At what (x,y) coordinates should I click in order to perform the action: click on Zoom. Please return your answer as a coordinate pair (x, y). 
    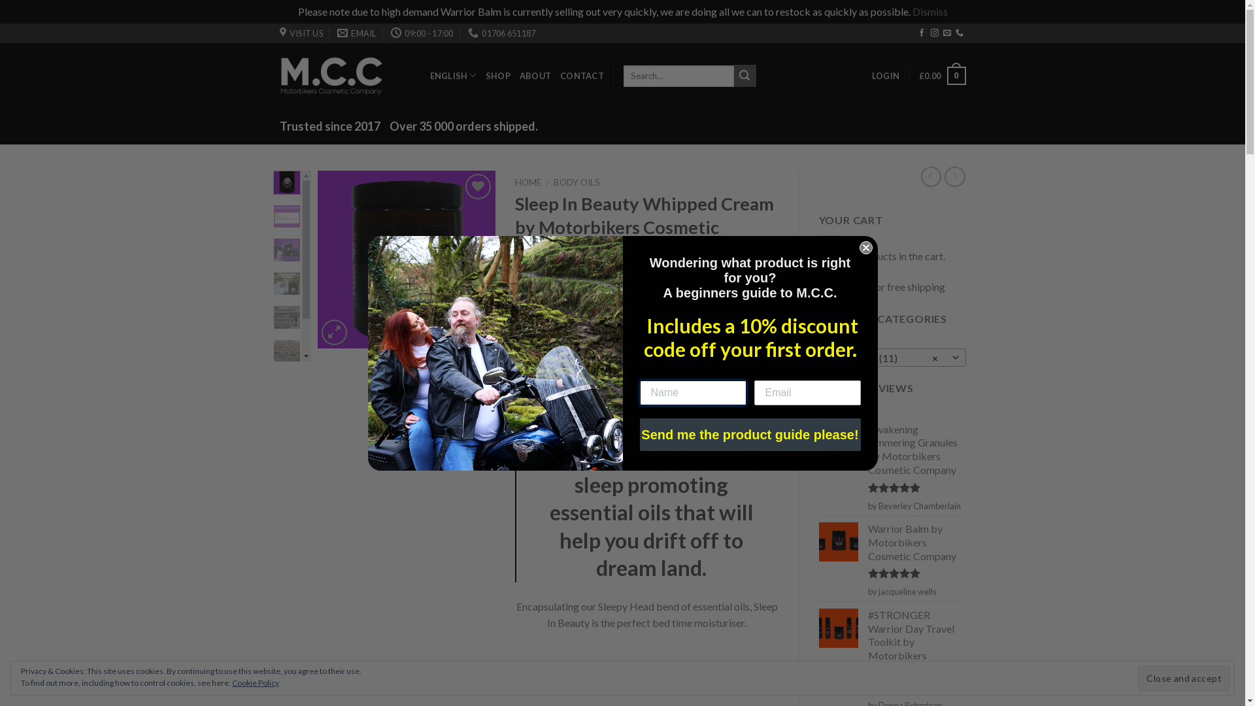
    Looking at the image, I should click on (334, 332).